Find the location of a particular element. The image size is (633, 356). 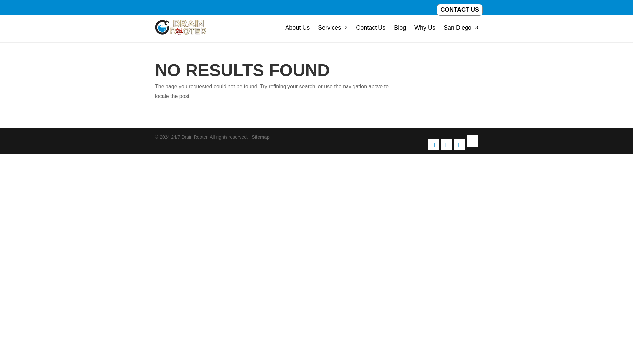

Why Us is located at coordinates (425, 27).